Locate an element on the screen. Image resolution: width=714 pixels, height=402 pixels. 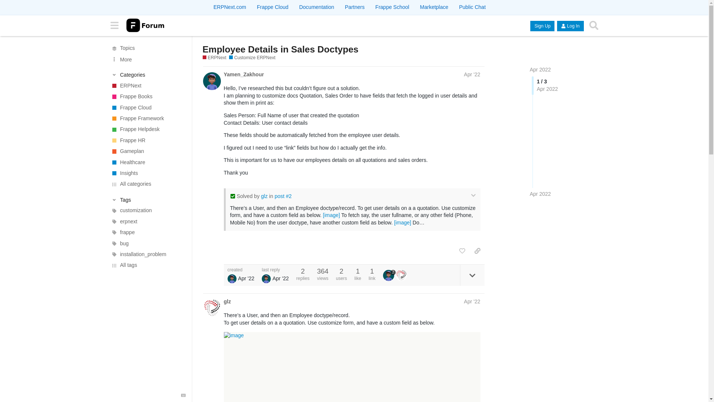
Healthcare is located at coordinates (147, 162).